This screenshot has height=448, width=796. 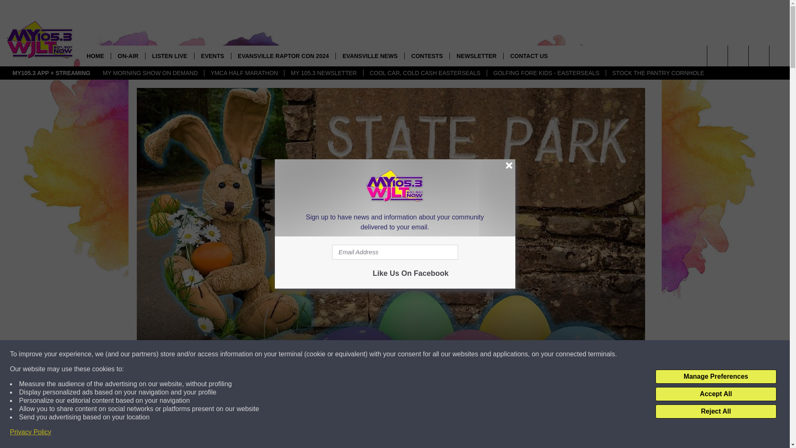 What do you see at coordinates (716, 394) in the screenshot?
I see `Accept All` at bounding box center [716, 394].